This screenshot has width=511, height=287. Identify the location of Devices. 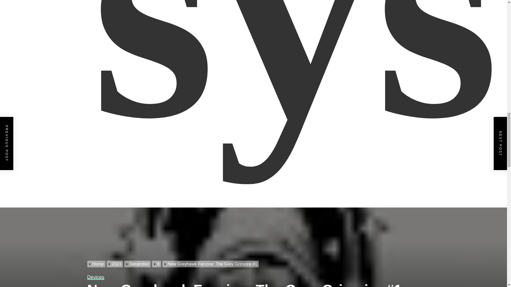
(96, 277).